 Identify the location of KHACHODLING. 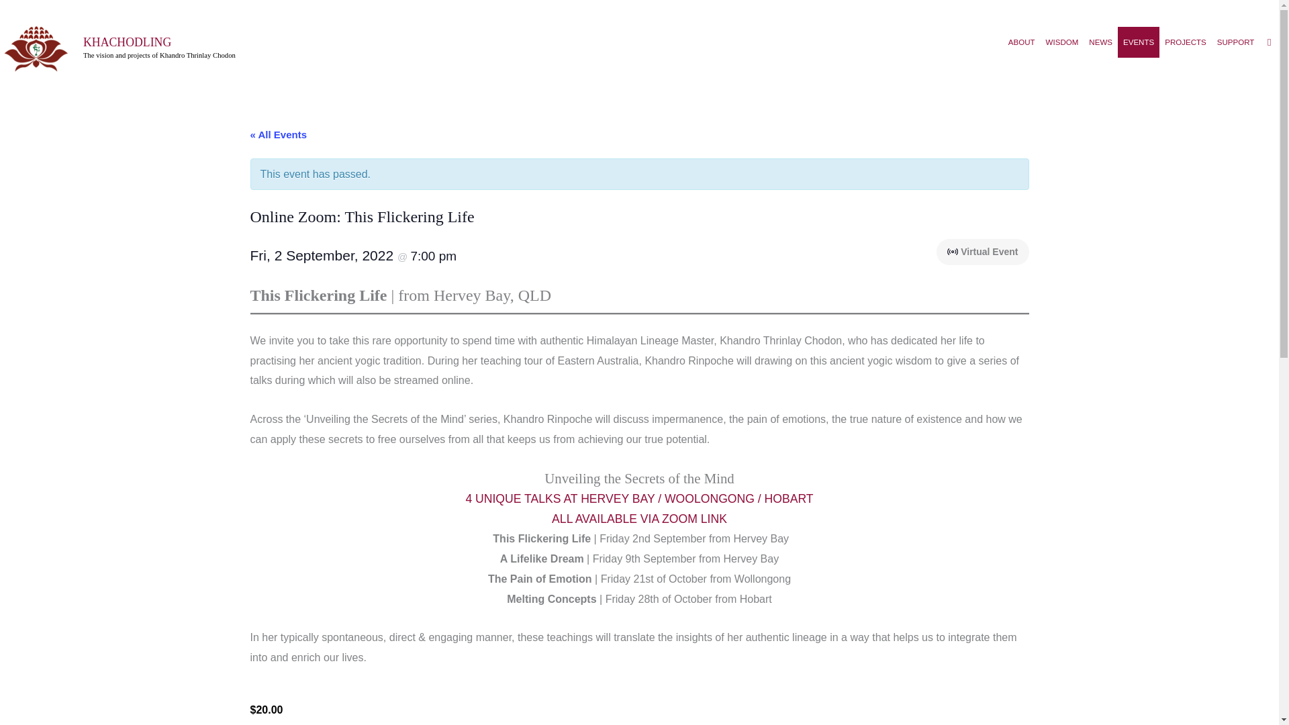
(128, 42).